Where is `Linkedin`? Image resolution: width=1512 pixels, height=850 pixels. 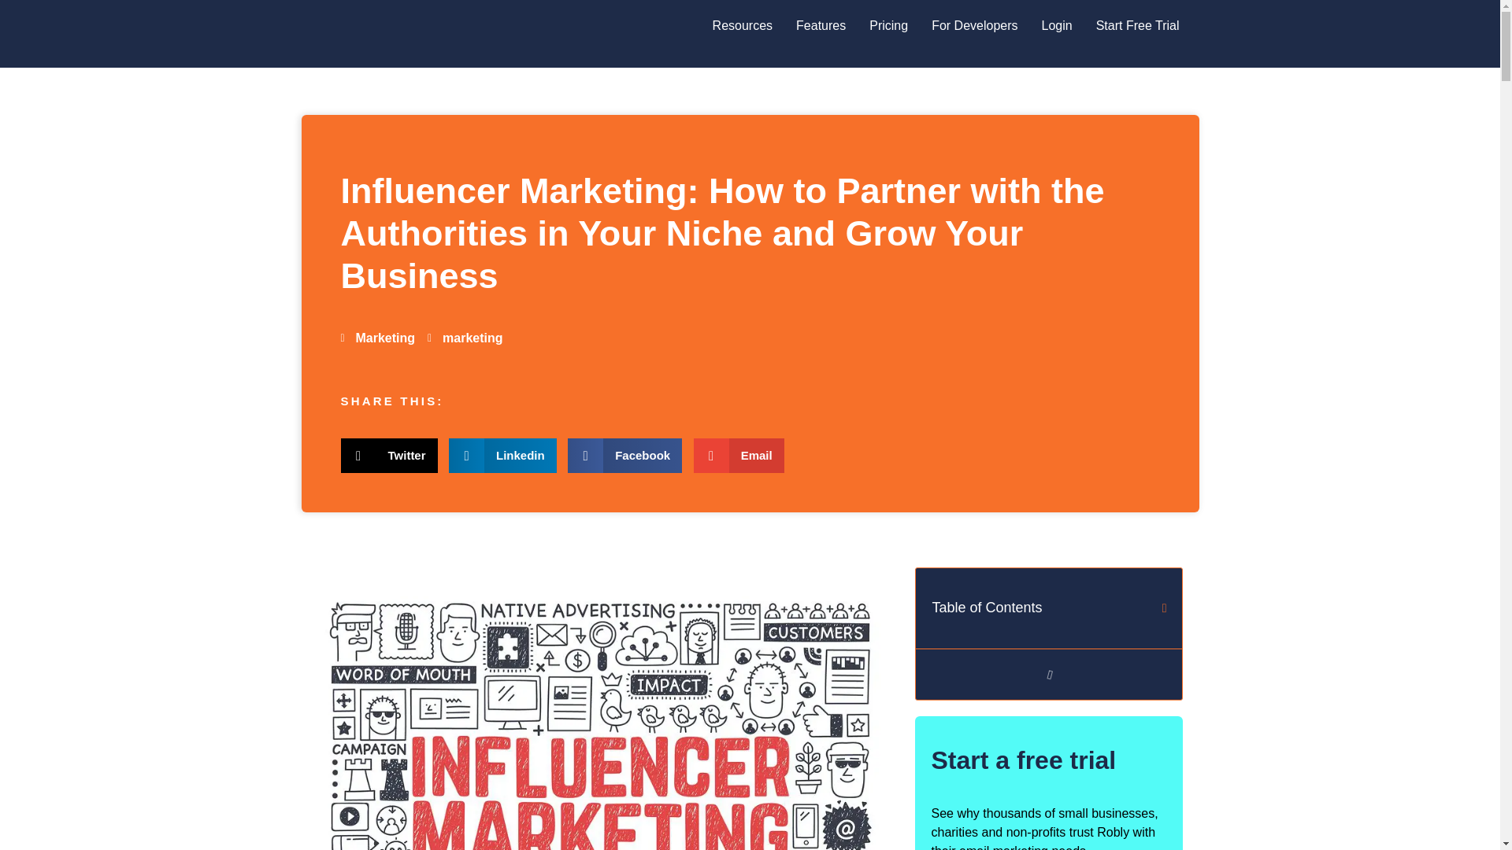
Linkedin is located at coordinates (502, 455).